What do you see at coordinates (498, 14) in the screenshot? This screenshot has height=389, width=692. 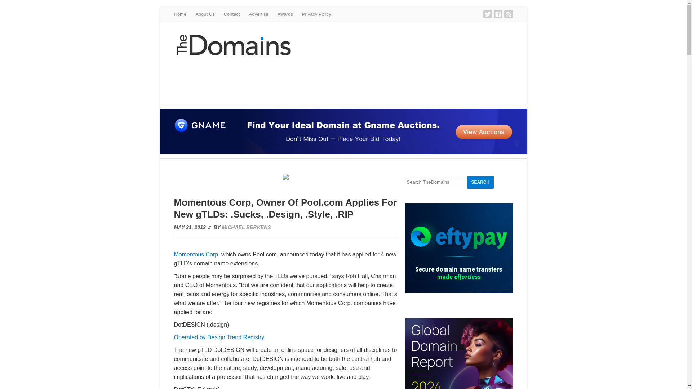 I see `Facebook` at bounding box center [498, 14].